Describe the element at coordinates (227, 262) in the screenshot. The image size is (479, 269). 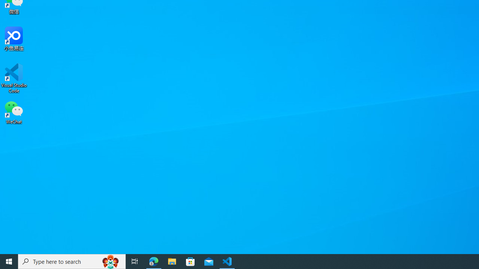
I see `Visual Studio Code - 1 running window` at that location.